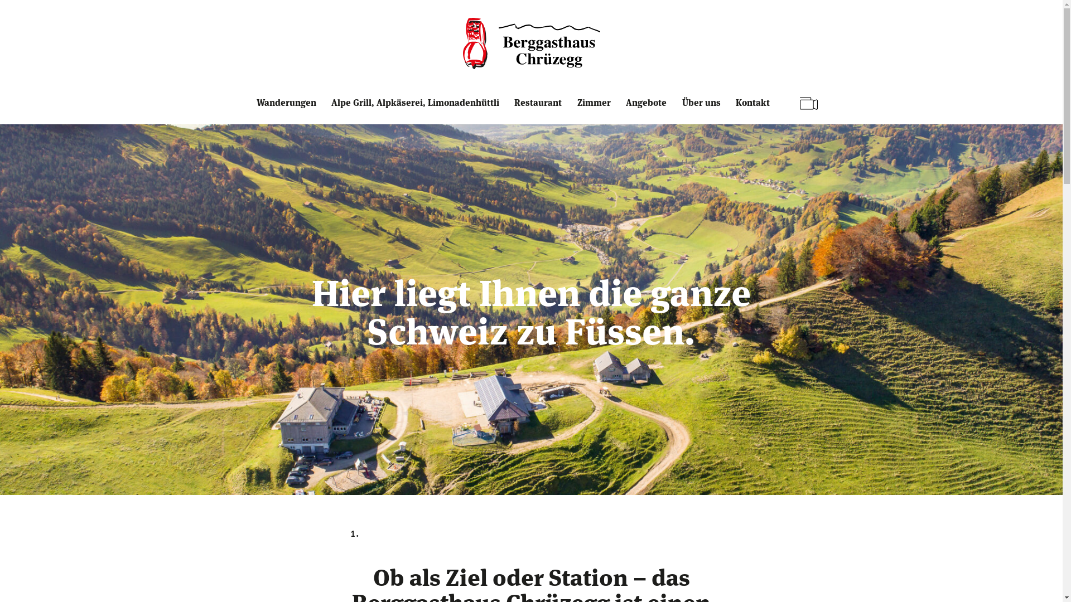 The height and width of the screenshot is (602, 1071). I want to click on Kontakt, so click(755, 110).